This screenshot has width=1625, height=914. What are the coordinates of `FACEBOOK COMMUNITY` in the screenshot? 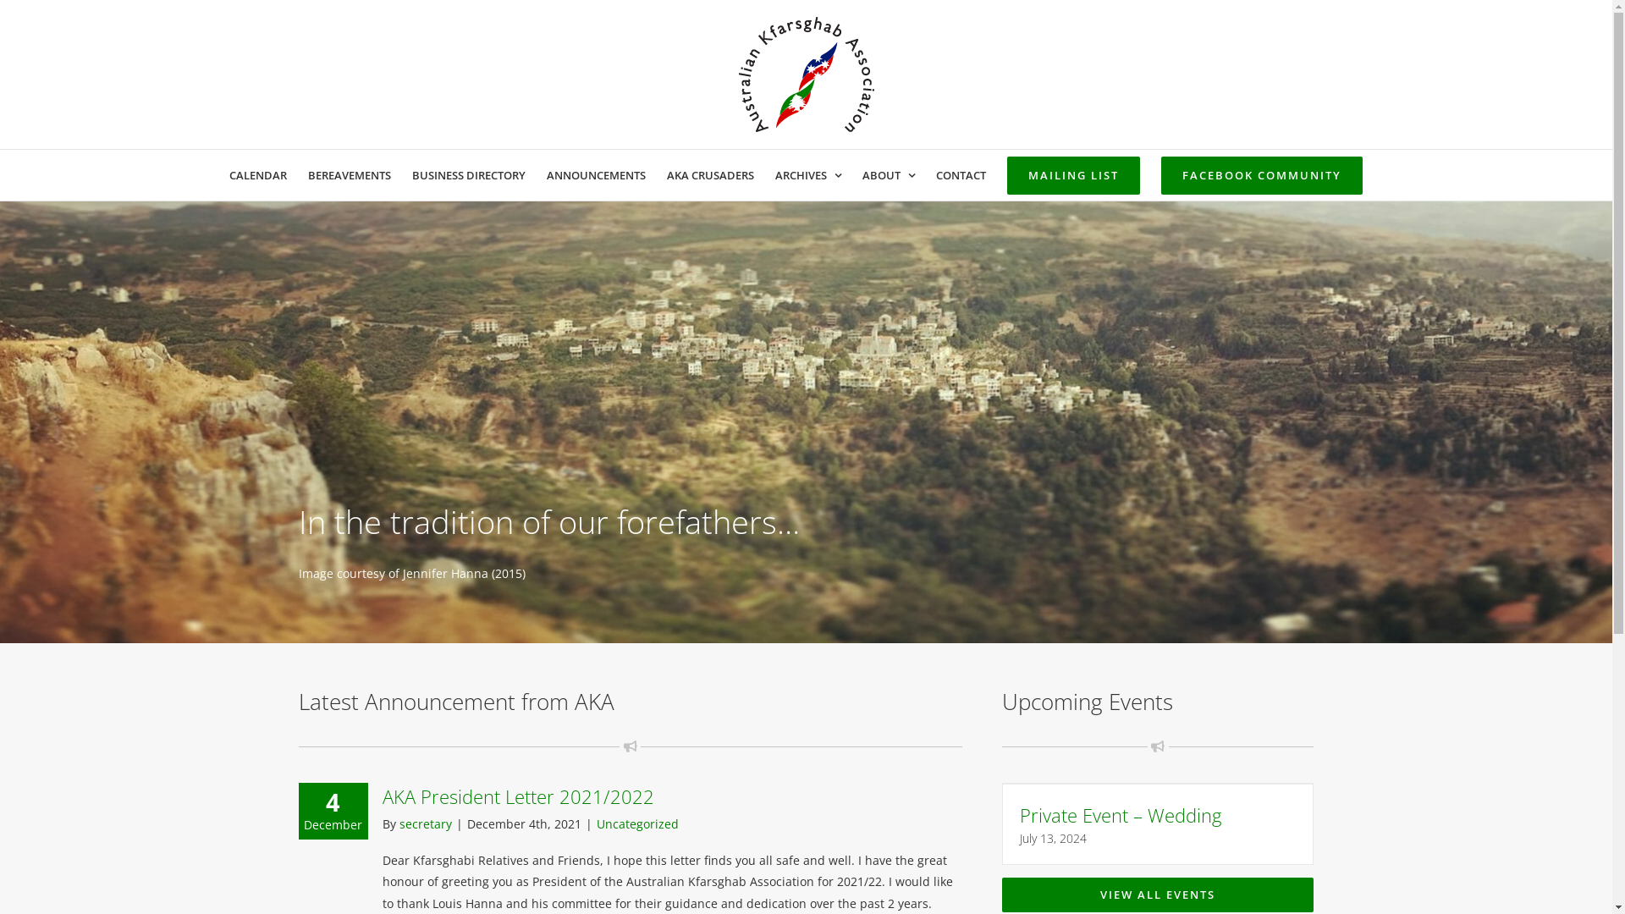 It's located at (1262, 175).